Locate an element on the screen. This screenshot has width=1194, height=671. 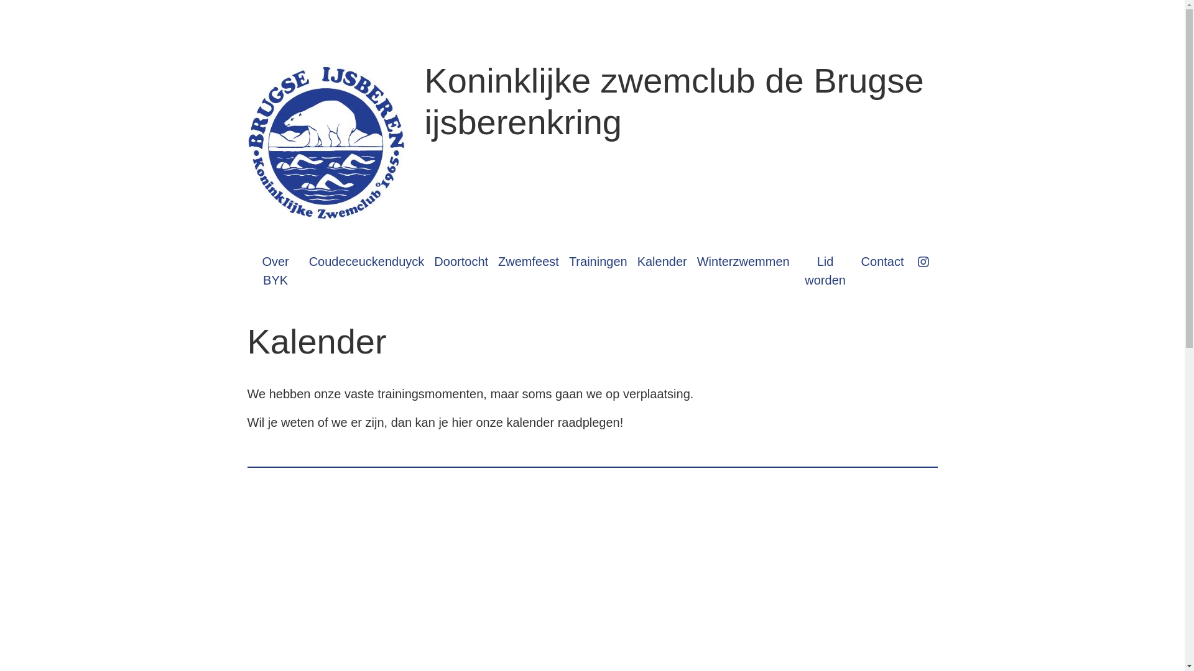
Zwemfeest is located at coordinates (529, 262).